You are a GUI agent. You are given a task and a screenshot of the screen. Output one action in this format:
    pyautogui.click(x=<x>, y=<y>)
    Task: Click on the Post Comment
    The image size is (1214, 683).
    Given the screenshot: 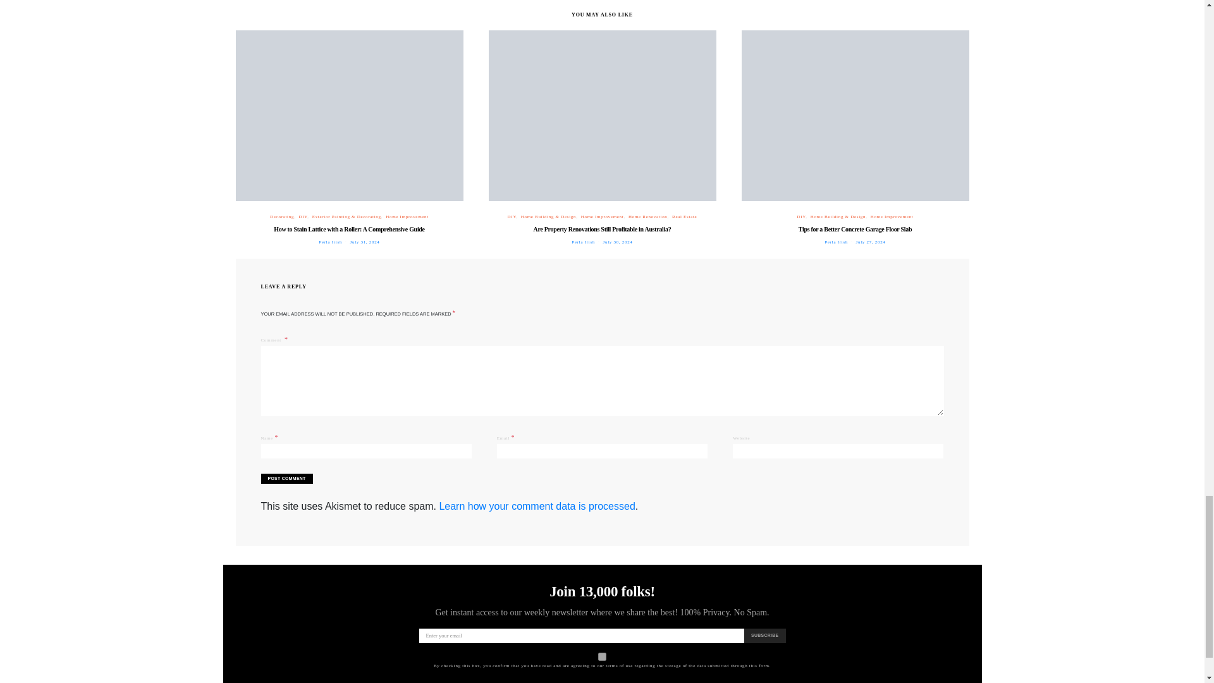 What is the action you would take?
    pyautogui.click(x=286, y=478)
    